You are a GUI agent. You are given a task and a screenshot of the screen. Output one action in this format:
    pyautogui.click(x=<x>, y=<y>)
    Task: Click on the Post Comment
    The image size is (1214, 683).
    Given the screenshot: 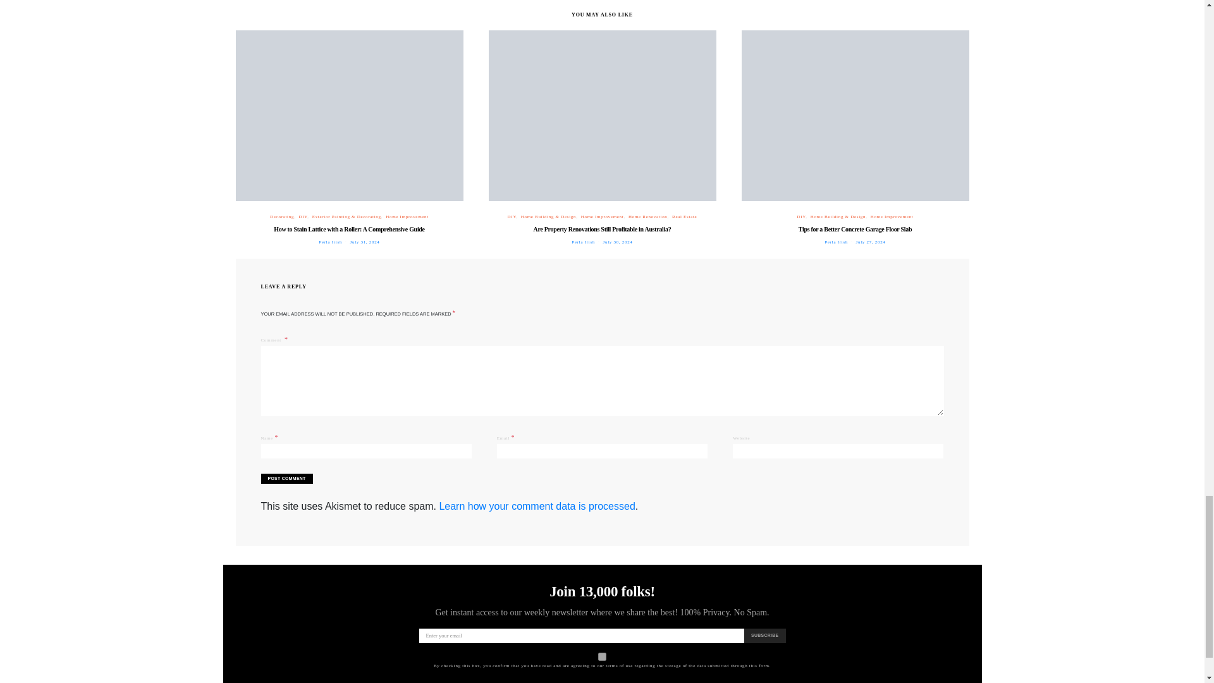 What is the action you would take?
    pyautogui.click(x=286, y=478)
    